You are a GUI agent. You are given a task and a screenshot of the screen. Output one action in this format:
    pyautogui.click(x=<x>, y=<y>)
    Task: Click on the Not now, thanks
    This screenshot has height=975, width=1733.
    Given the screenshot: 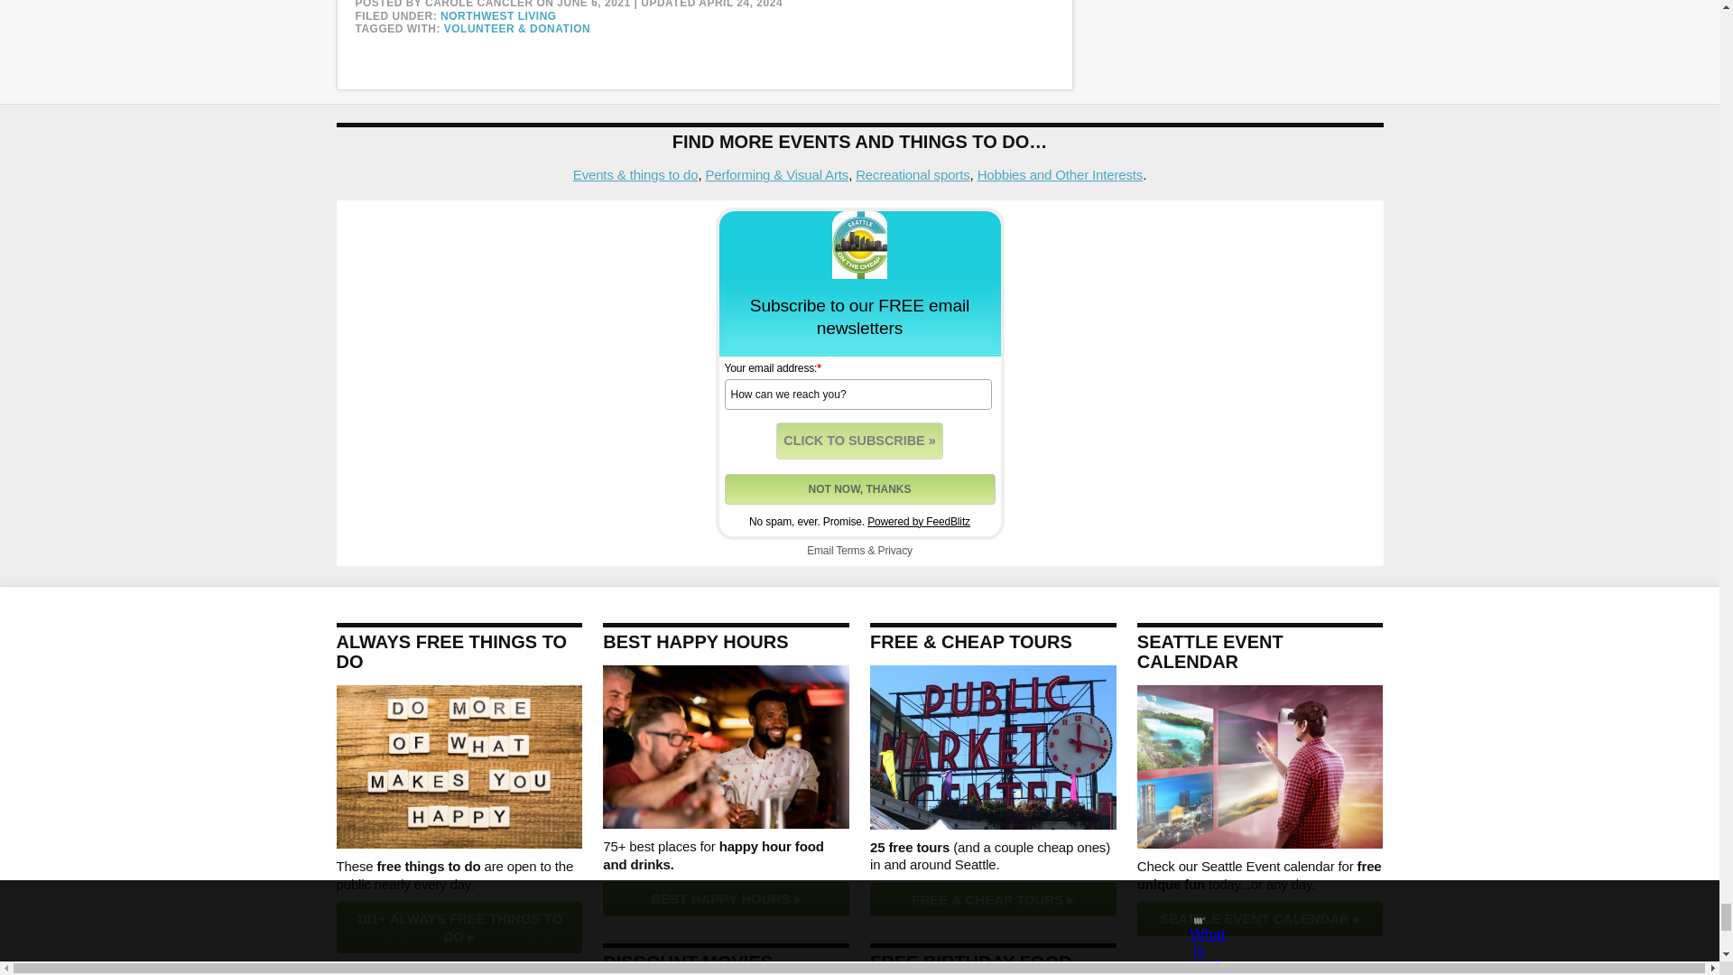 What is the action you would take?
    pyautogui.click(x=859, y=489)
    